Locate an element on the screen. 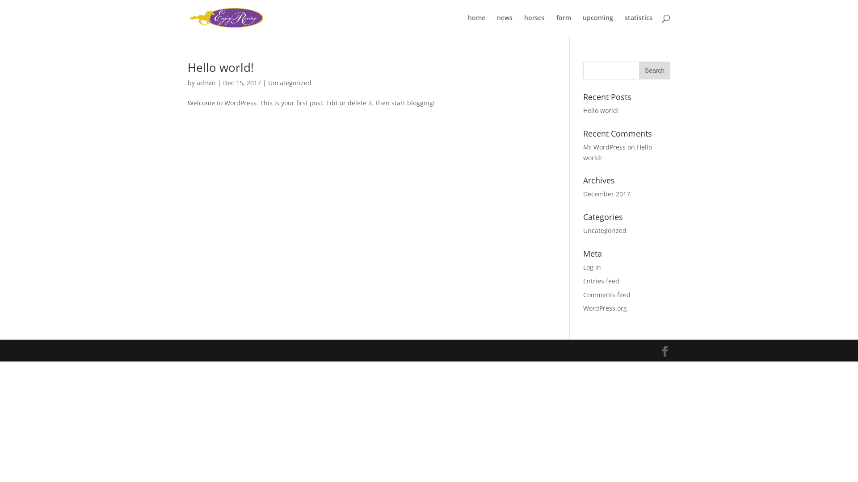  horses is located at coordinates (534, 25).